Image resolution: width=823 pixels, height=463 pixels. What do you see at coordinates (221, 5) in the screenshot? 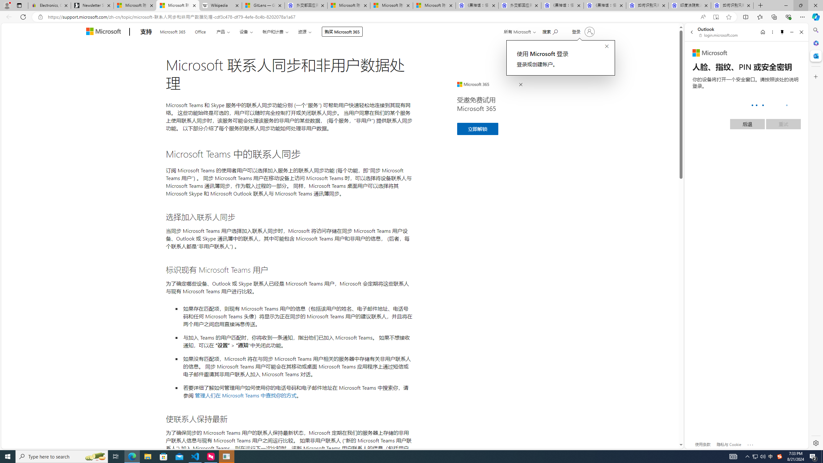
I see `Wikipedia` at bounding box center [221, 5].